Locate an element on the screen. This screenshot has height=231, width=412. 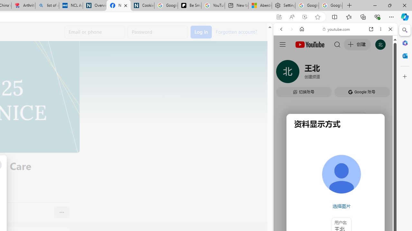
Show More Music is located at coordinates (375, 175).